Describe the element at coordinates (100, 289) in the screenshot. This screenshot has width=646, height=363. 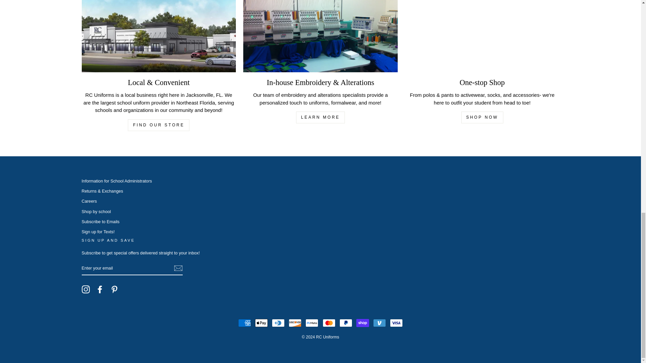
I see `RC Uniforms on Facebook` at that location.